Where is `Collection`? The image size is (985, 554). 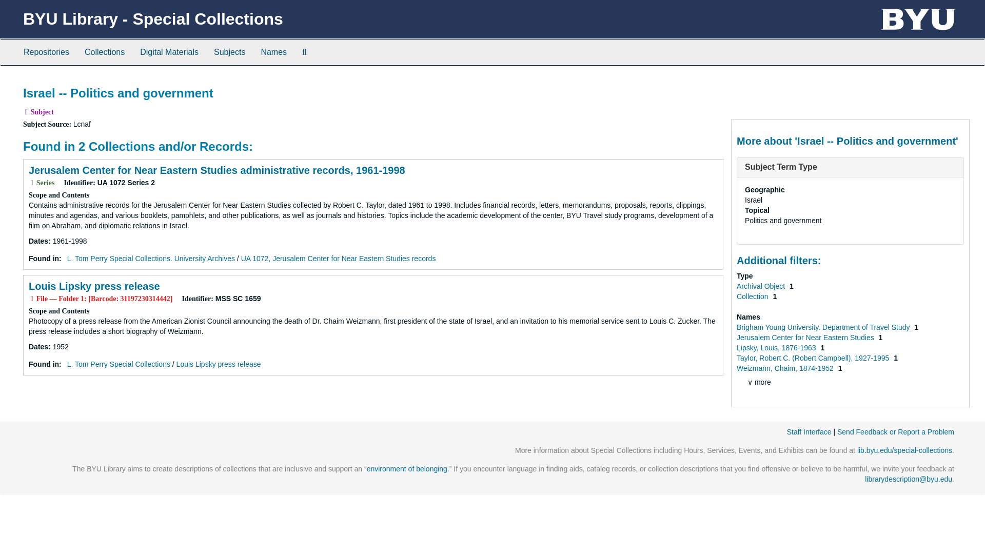
Collection is located at coordinates (753, 296).